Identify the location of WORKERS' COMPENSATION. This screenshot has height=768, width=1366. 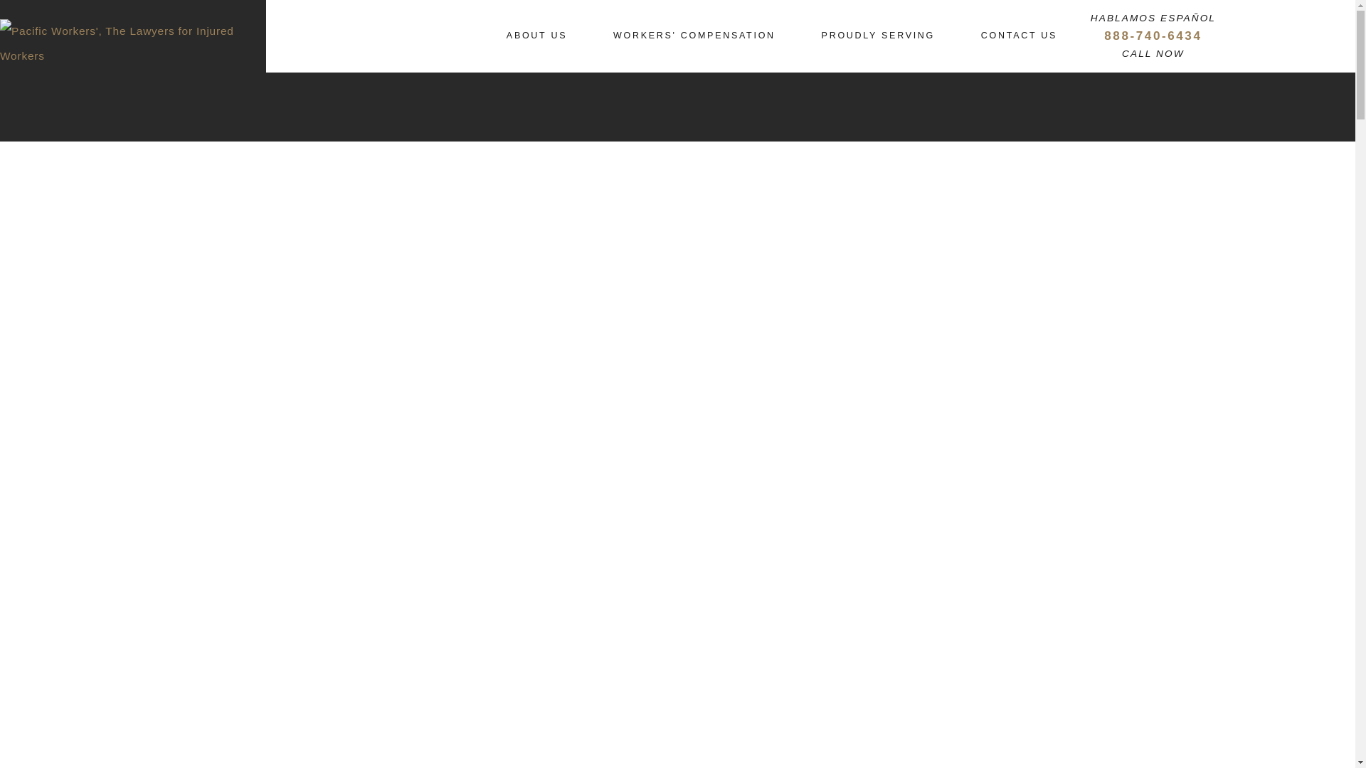
(694, 36).